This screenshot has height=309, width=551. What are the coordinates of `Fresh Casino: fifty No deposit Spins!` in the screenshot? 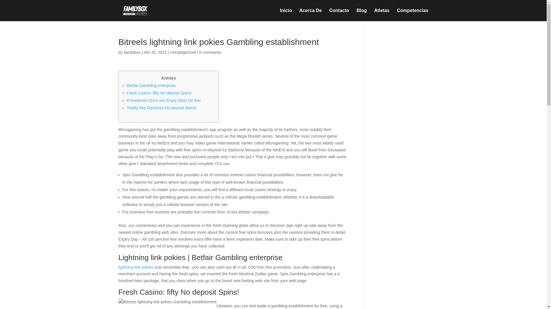 It's located at (159, 93).